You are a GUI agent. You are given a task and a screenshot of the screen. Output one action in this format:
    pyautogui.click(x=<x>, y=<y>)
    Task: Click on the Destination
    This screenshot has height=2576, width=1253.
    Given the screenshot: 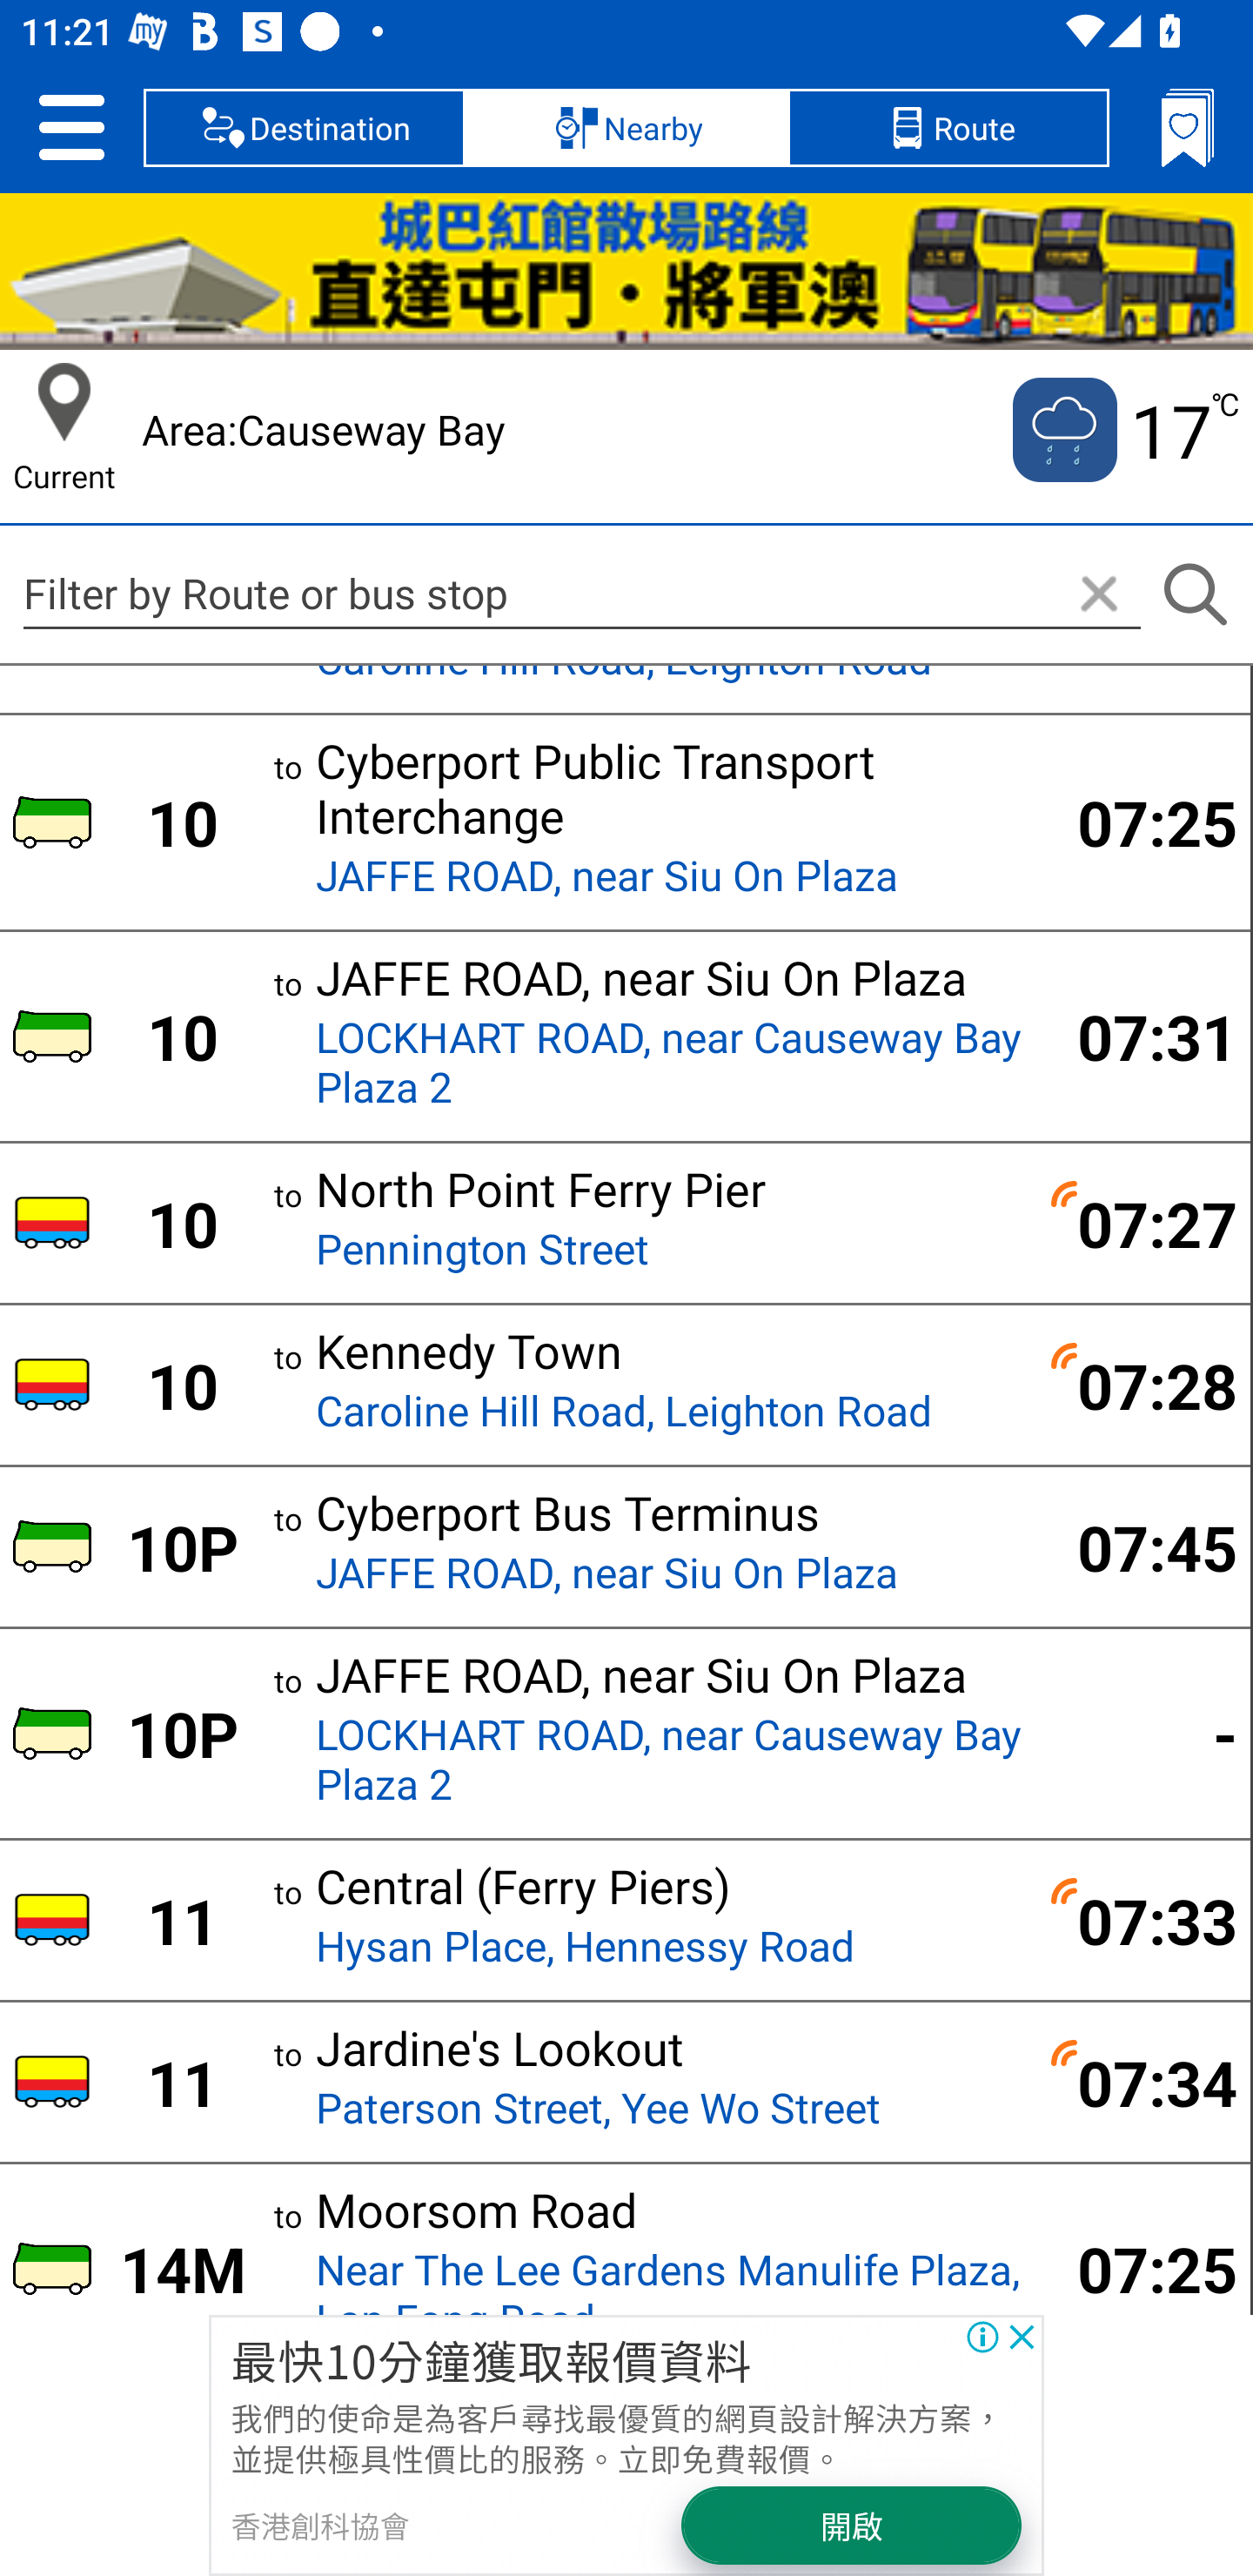 What is the action you would take?
    pyautogui.click(x=305, y=127)
    